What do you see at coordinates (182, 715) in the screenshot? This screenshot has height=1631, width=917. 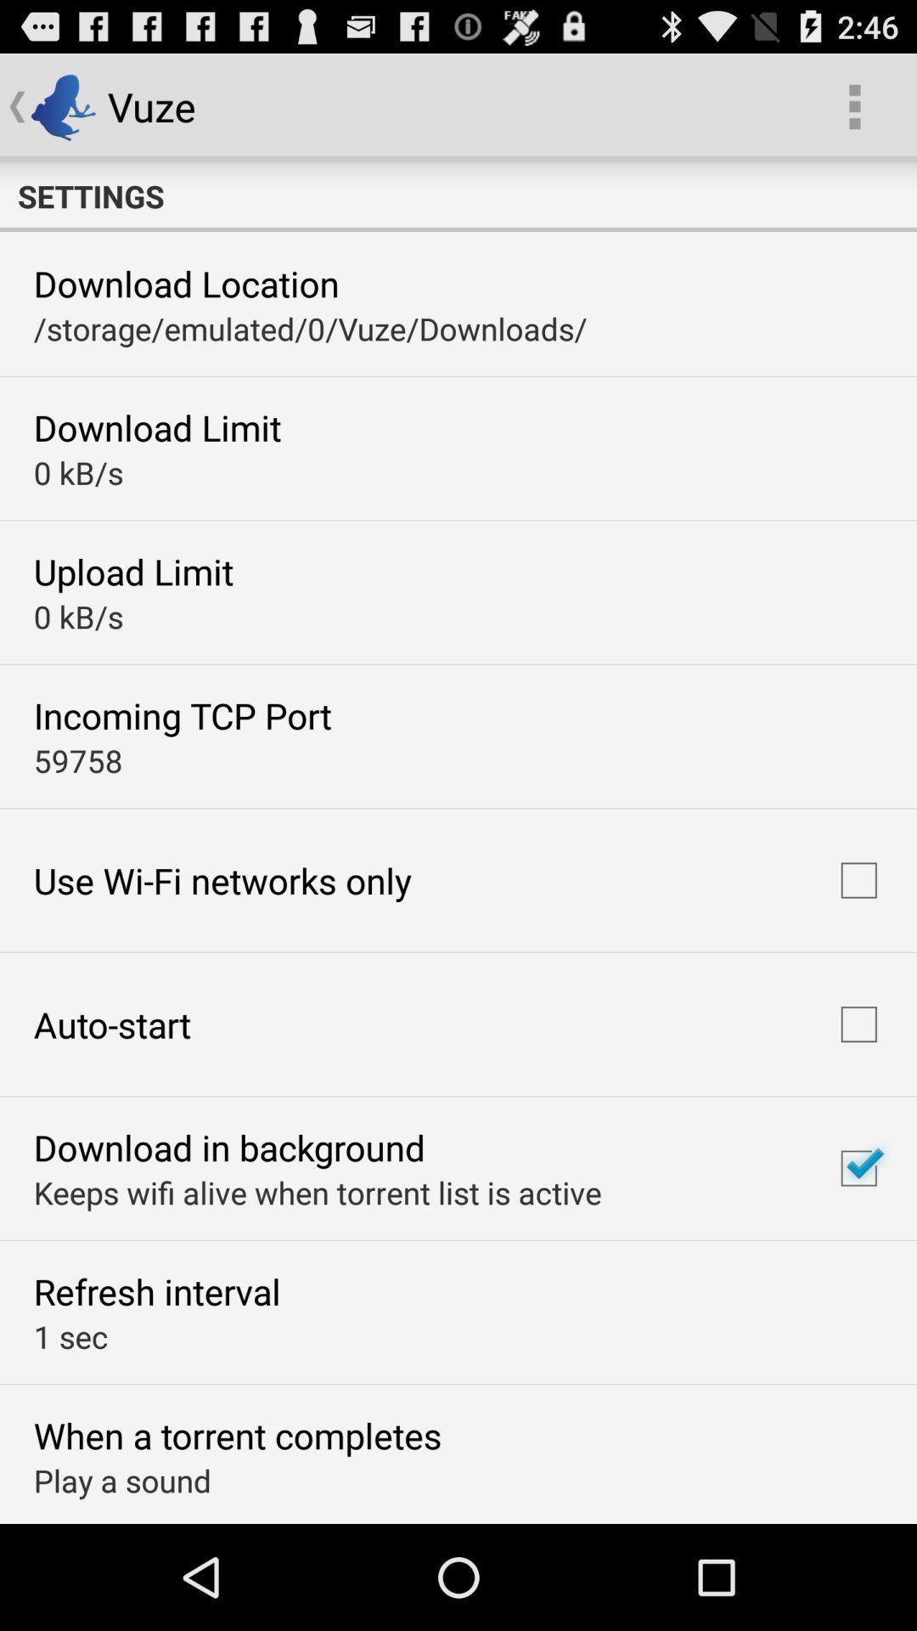 I see `flip until incoming tcp port app` at bounding box center [182, 715].